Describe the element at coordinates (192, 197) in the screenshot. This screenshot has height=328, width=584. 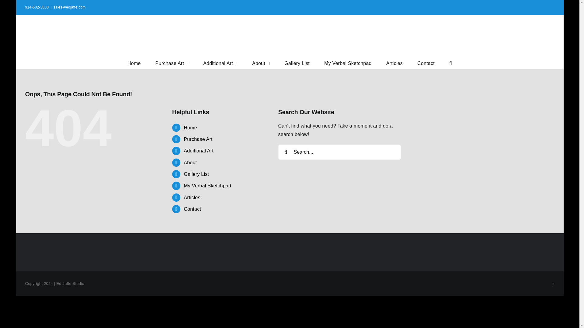
I see `Articles` at that location.